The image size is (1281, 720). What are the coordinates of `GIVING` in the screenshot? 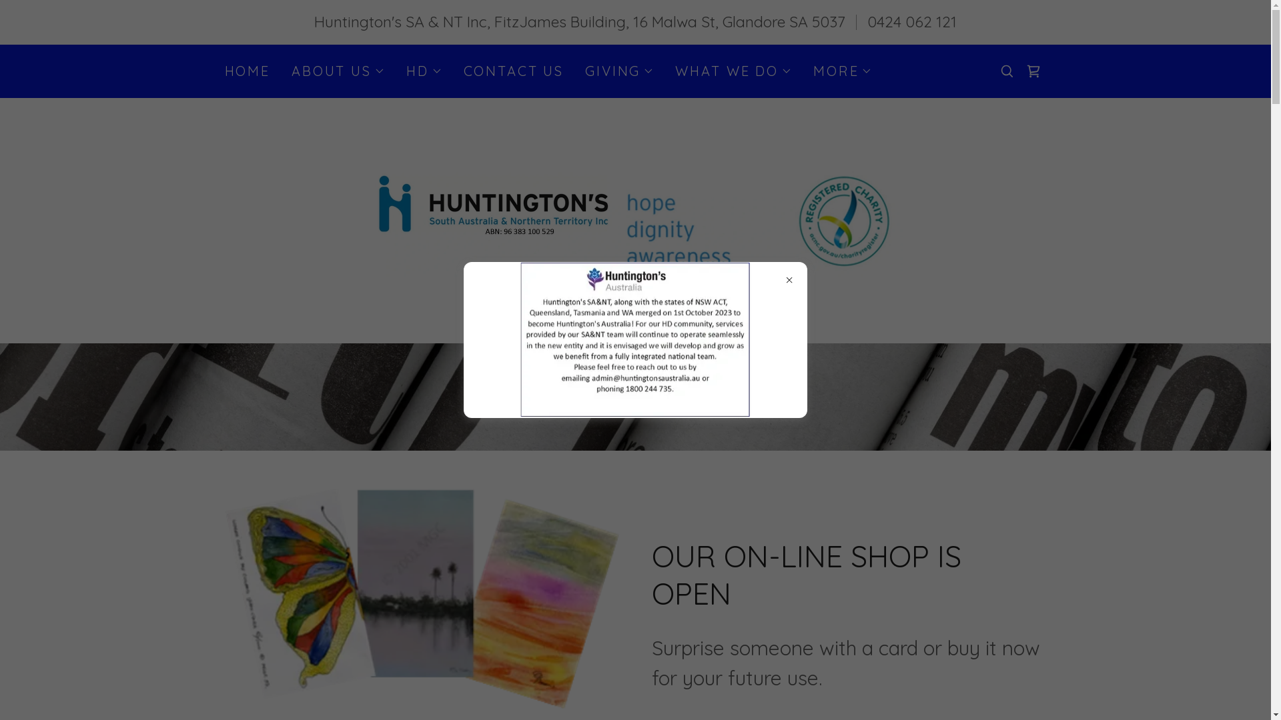 It's located at (619, 71).